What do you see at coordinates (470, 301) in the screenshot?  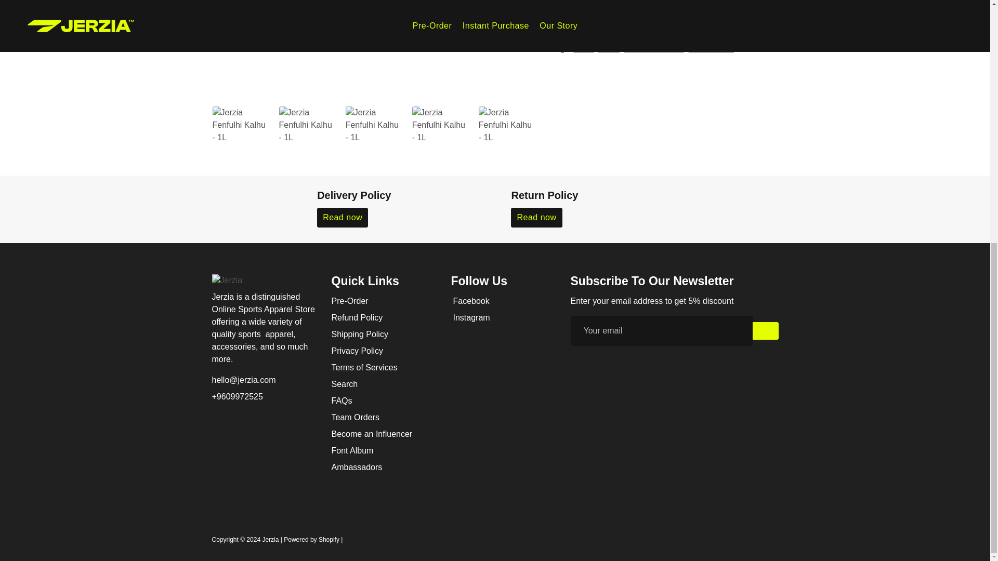 I see `Jerzia on Facebook` at bounding box center [470, 301].